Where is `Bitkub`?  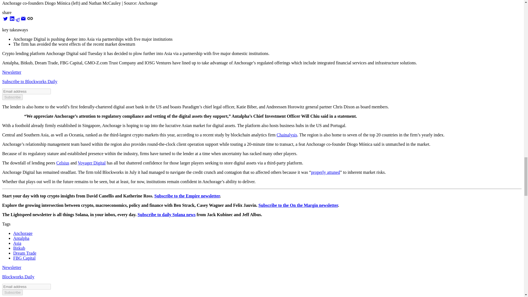 Bitkub is located at coordinates (19, 248).